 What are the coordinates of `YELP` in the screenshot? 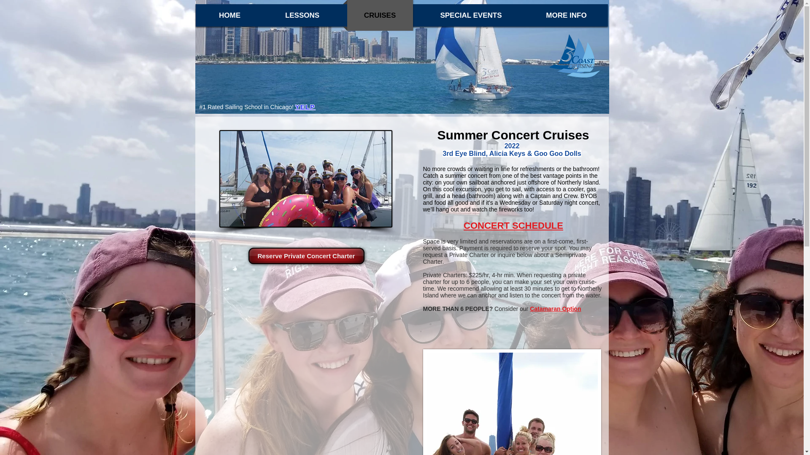 It's located at (305, 107).